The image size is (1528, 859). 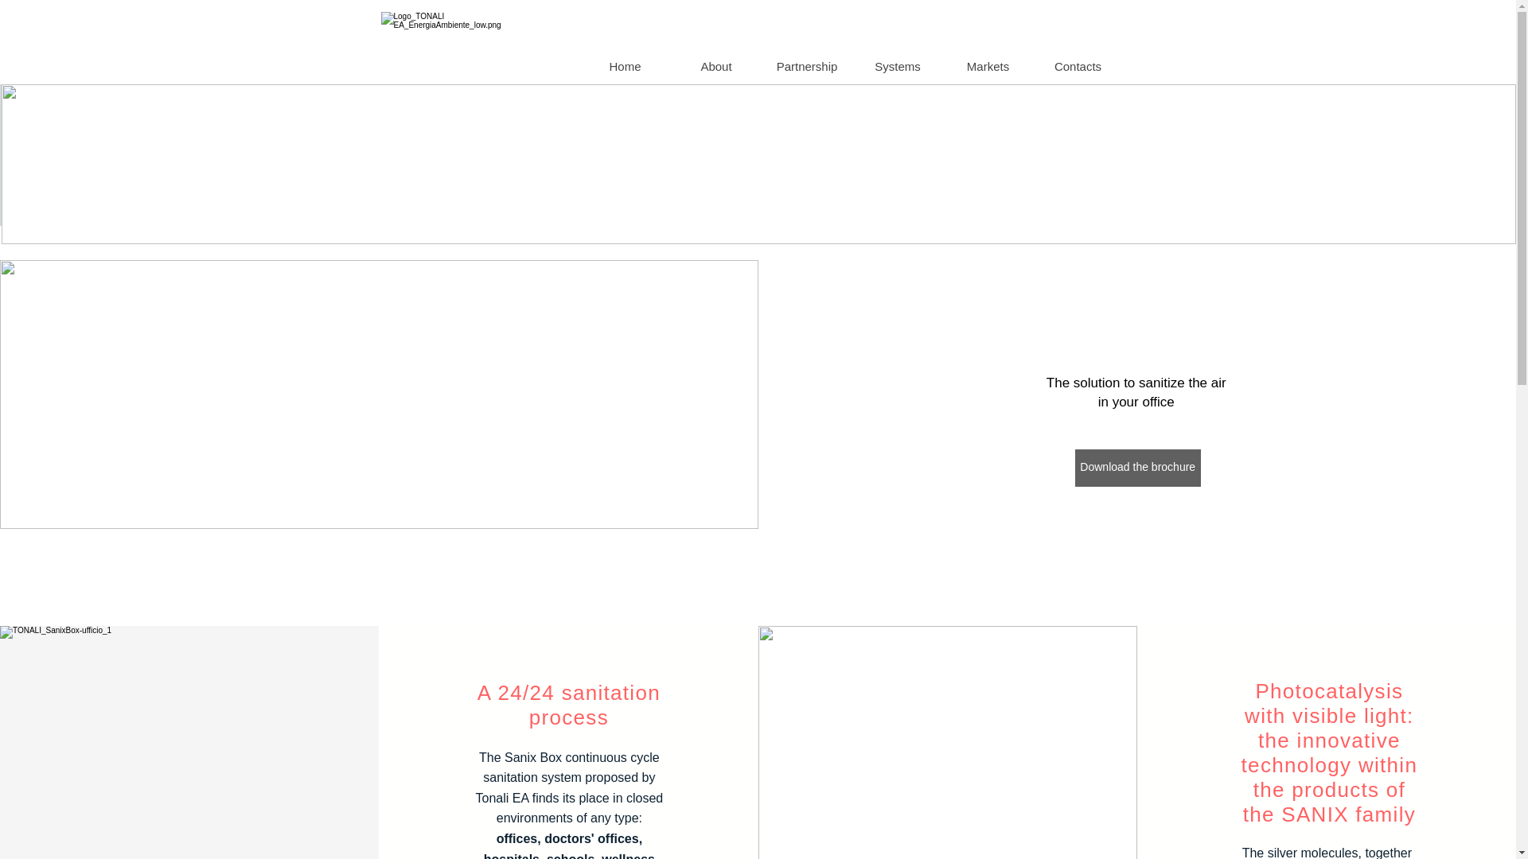 I want to click on About, so click(x=715, y=67).